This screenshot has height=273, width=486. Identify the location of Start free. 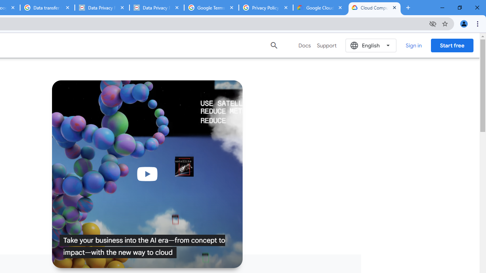
(452, 45).